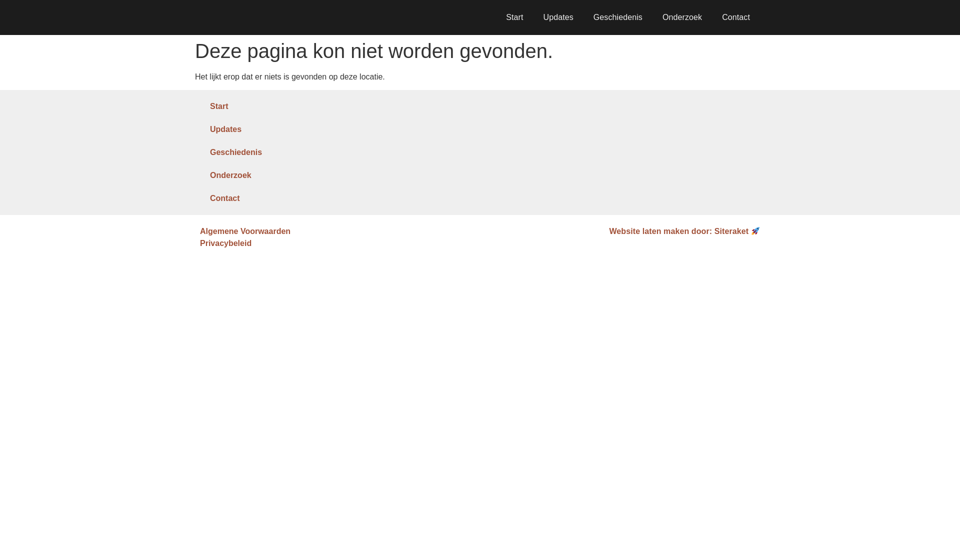  What do you see at coordinates (290, 106) in the screenshot?
I see `Start` at bounding box center [290, 106].